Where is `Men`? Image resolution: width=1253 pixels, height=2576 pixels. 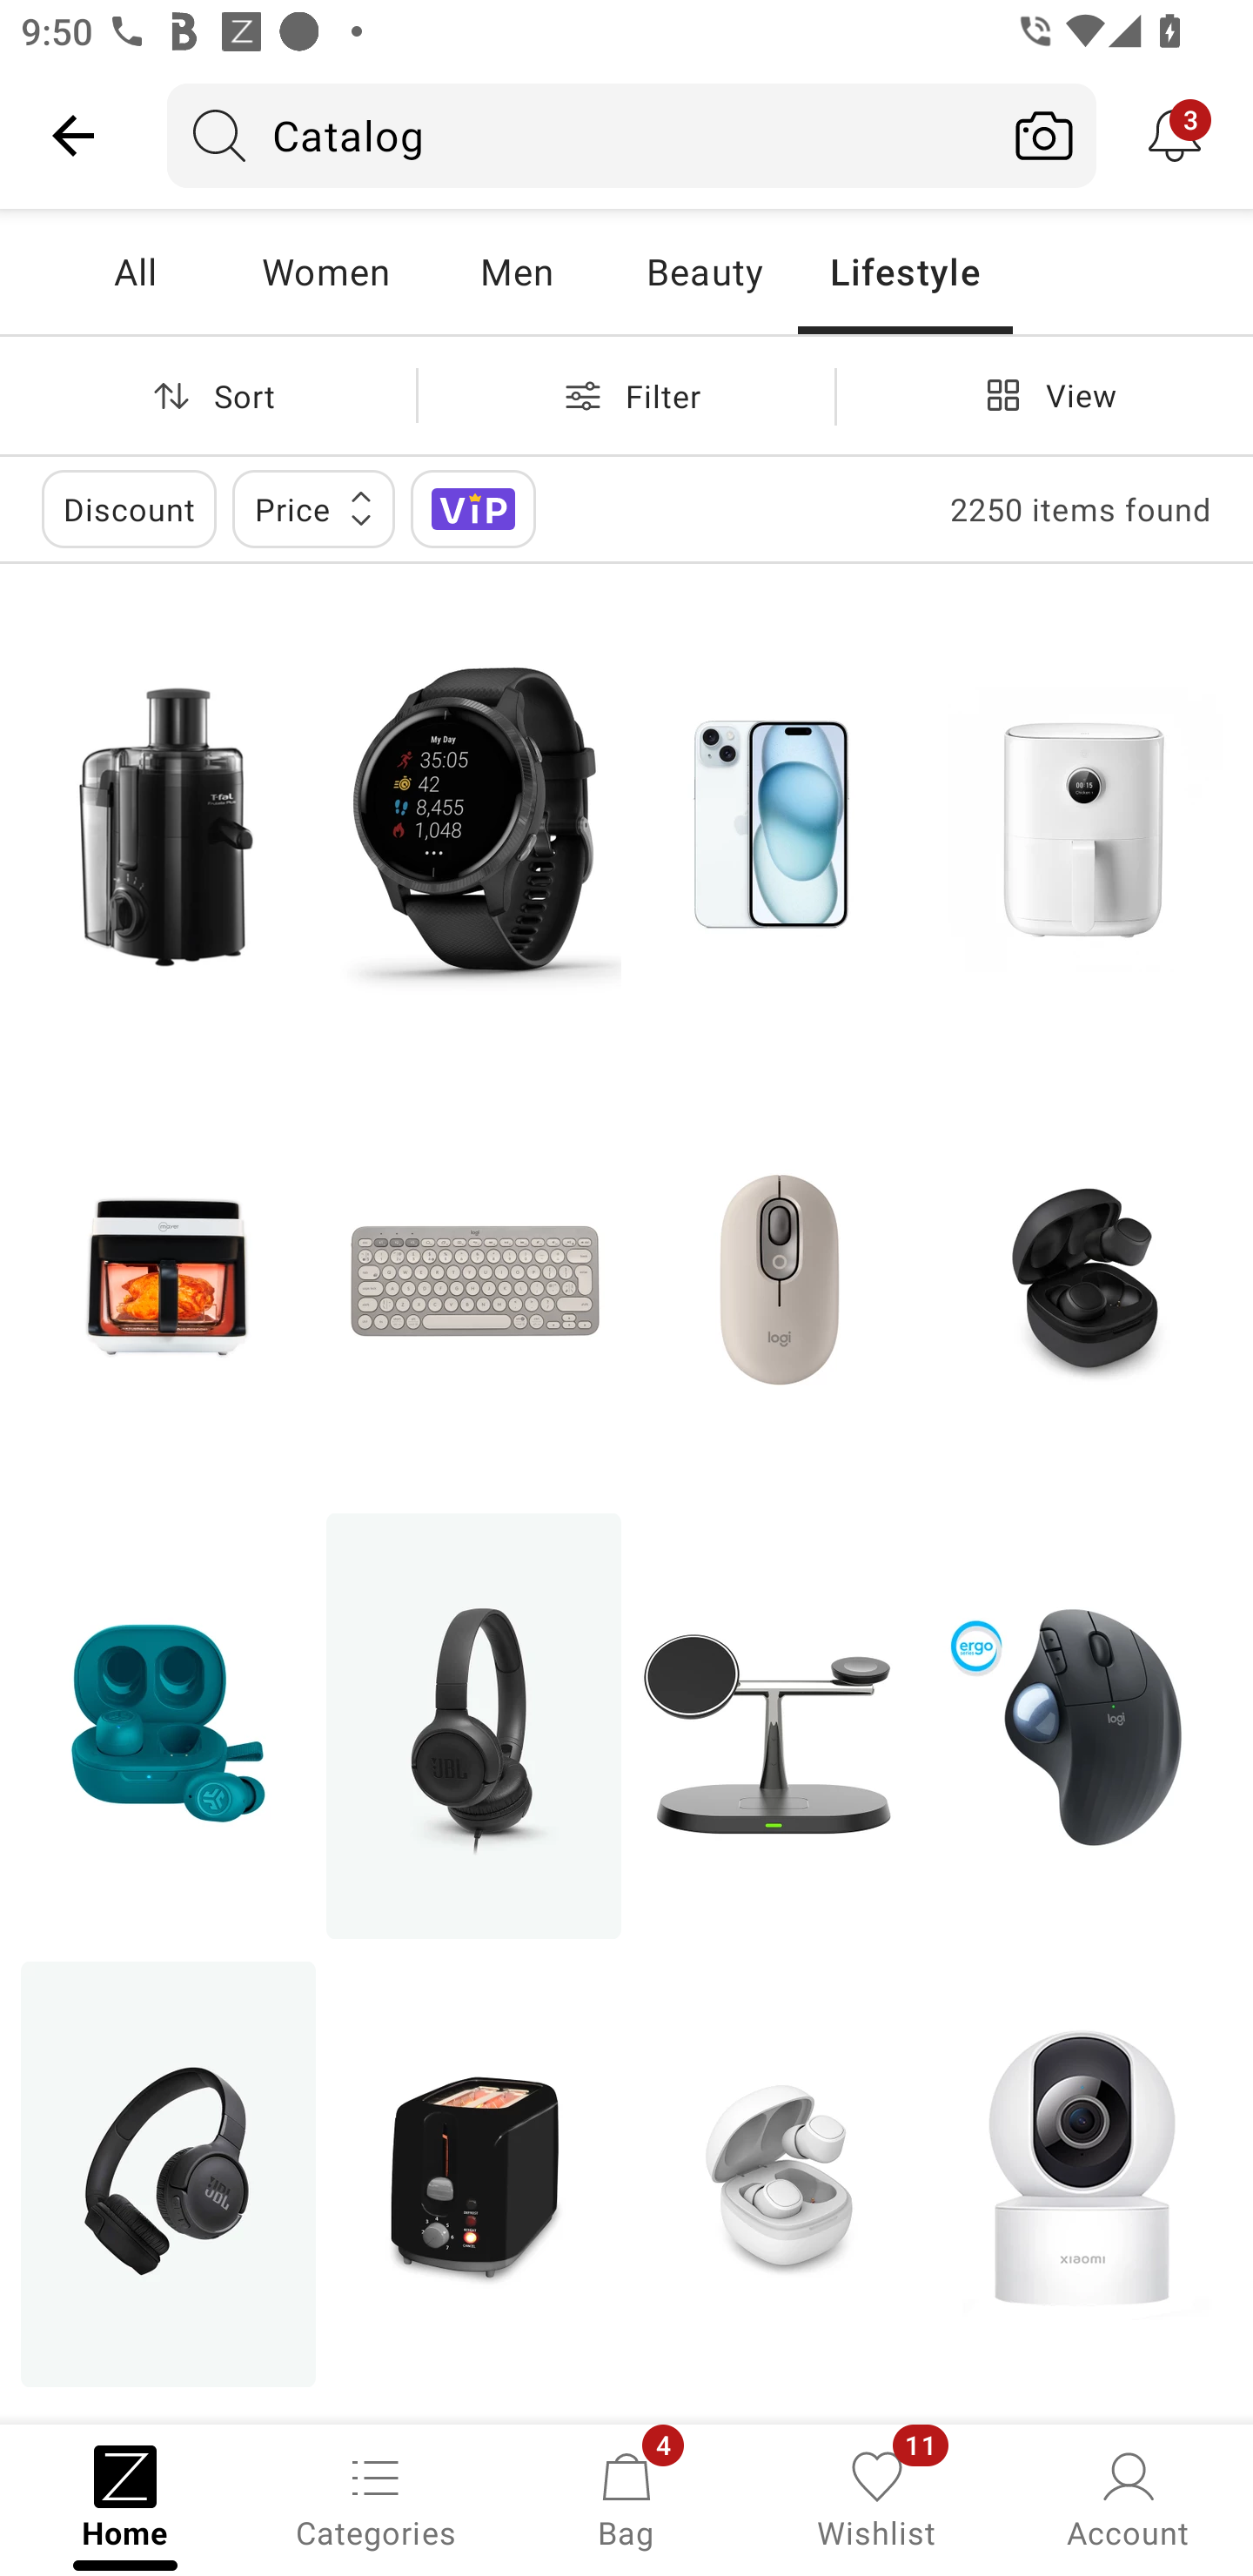 Men is located at coordinates (516, 272).